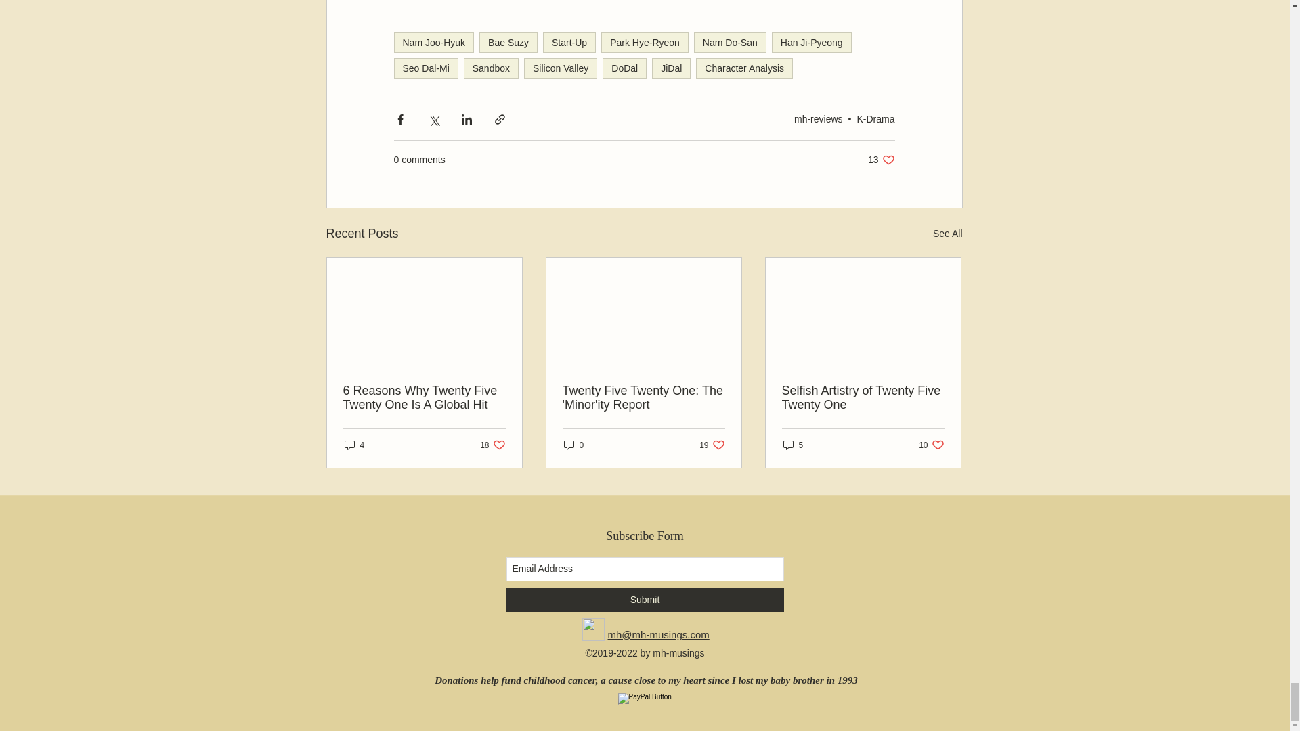 The height and width of the screenshot is (731, 1300). I want to click on Bae Suzy, so click(508, 42).